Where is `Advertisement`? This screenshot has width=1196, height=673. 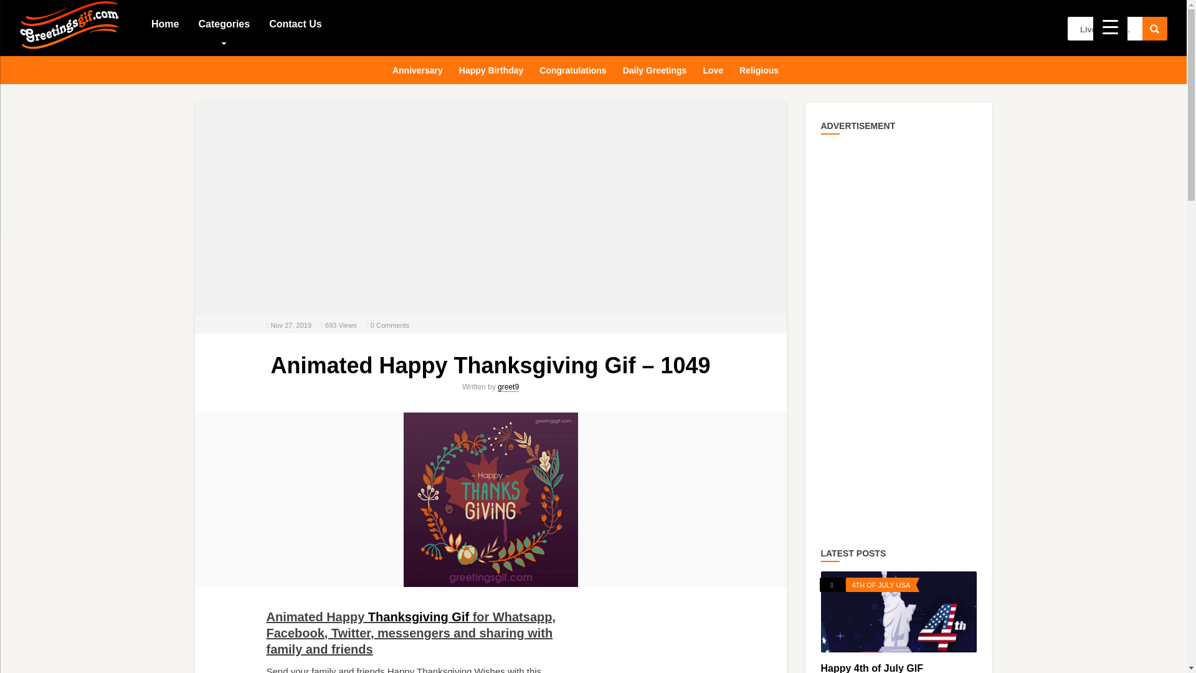
Advertisement is located at coordinates (491, 209).